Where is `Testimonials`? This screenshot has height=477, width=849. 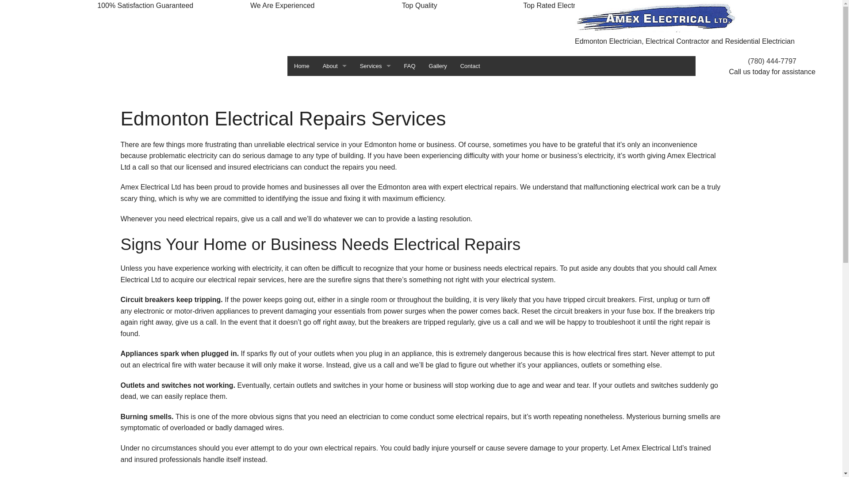 Testimonials is located at coordinates (335, 106).